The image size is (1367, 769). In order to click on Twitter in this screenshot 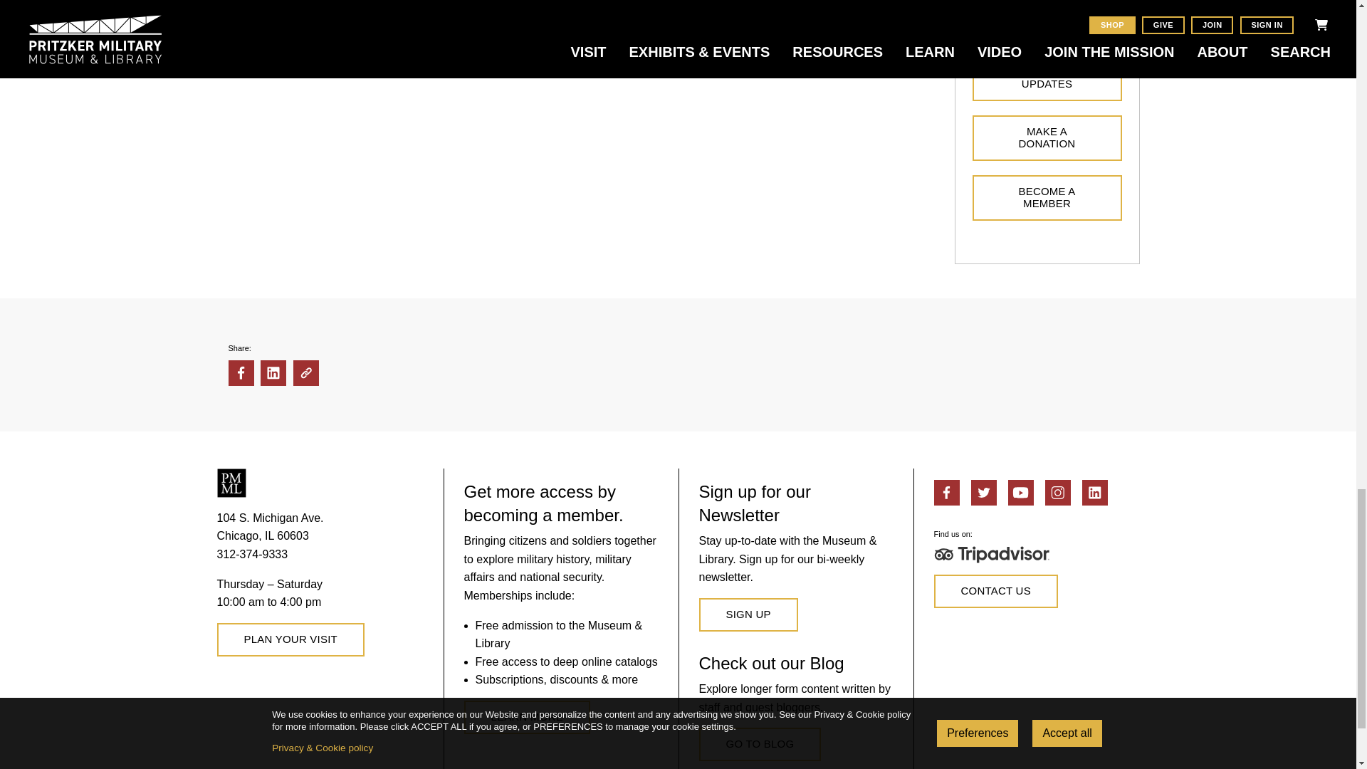, I will do `click(983, 492)`.